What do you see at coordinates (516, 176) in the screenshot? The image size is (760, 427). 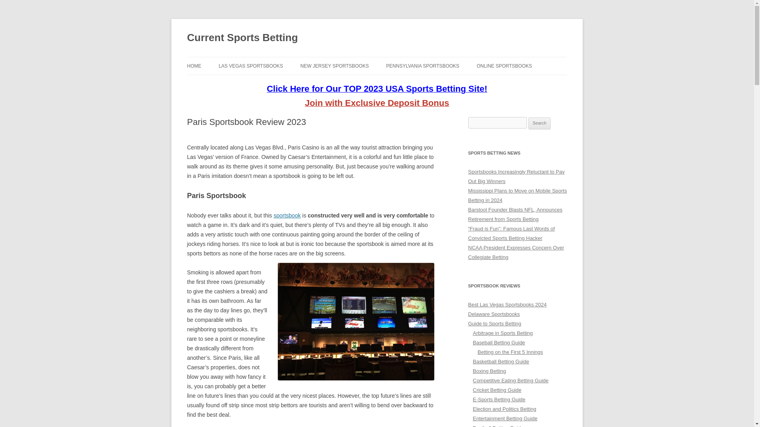 I see `Sportsbooks Increasingly Reluctant to Pay Out Big Winners` at bounding box center [516, 176].